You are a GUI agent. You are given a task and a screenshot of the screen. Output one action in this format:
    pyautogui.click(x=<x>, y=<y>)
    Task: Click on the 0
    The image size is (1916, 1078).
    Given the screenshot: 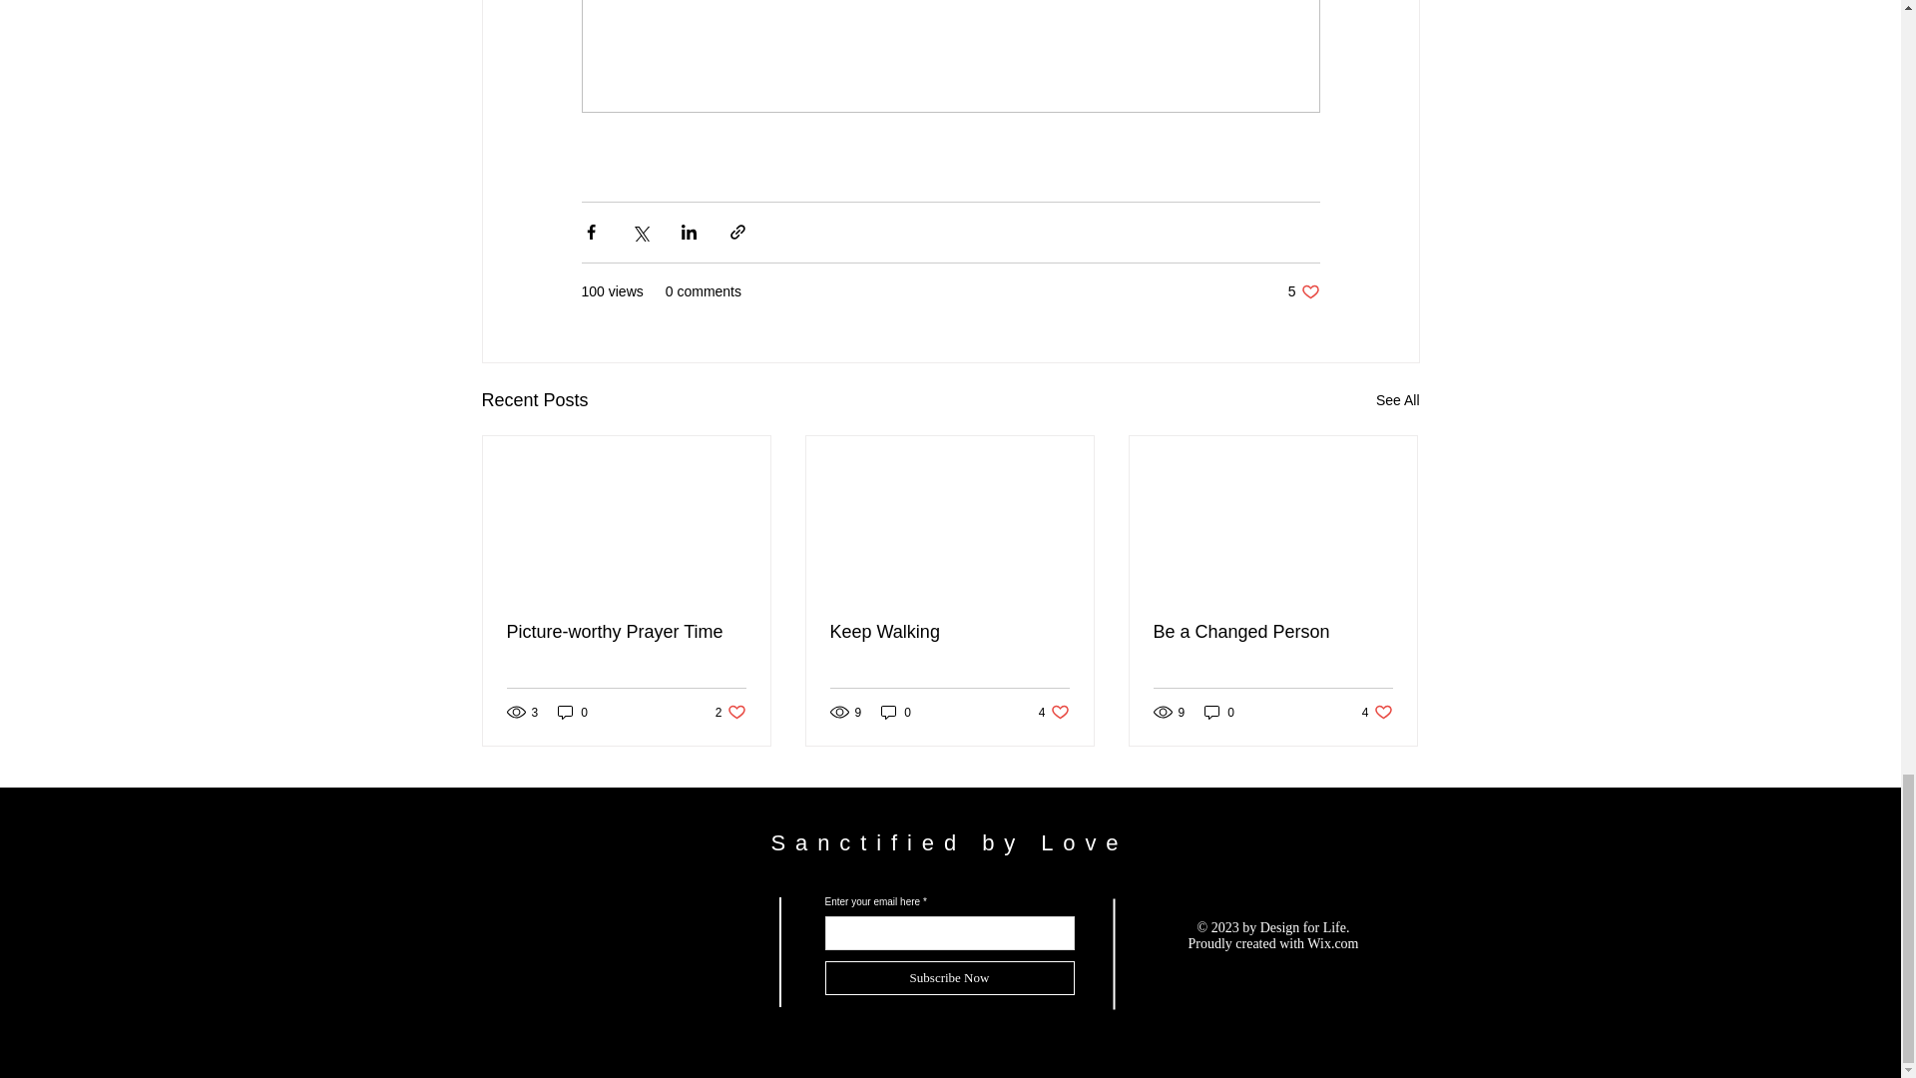 What is the action you would take?
    pyautogui.click(x=1397, y=399)
    